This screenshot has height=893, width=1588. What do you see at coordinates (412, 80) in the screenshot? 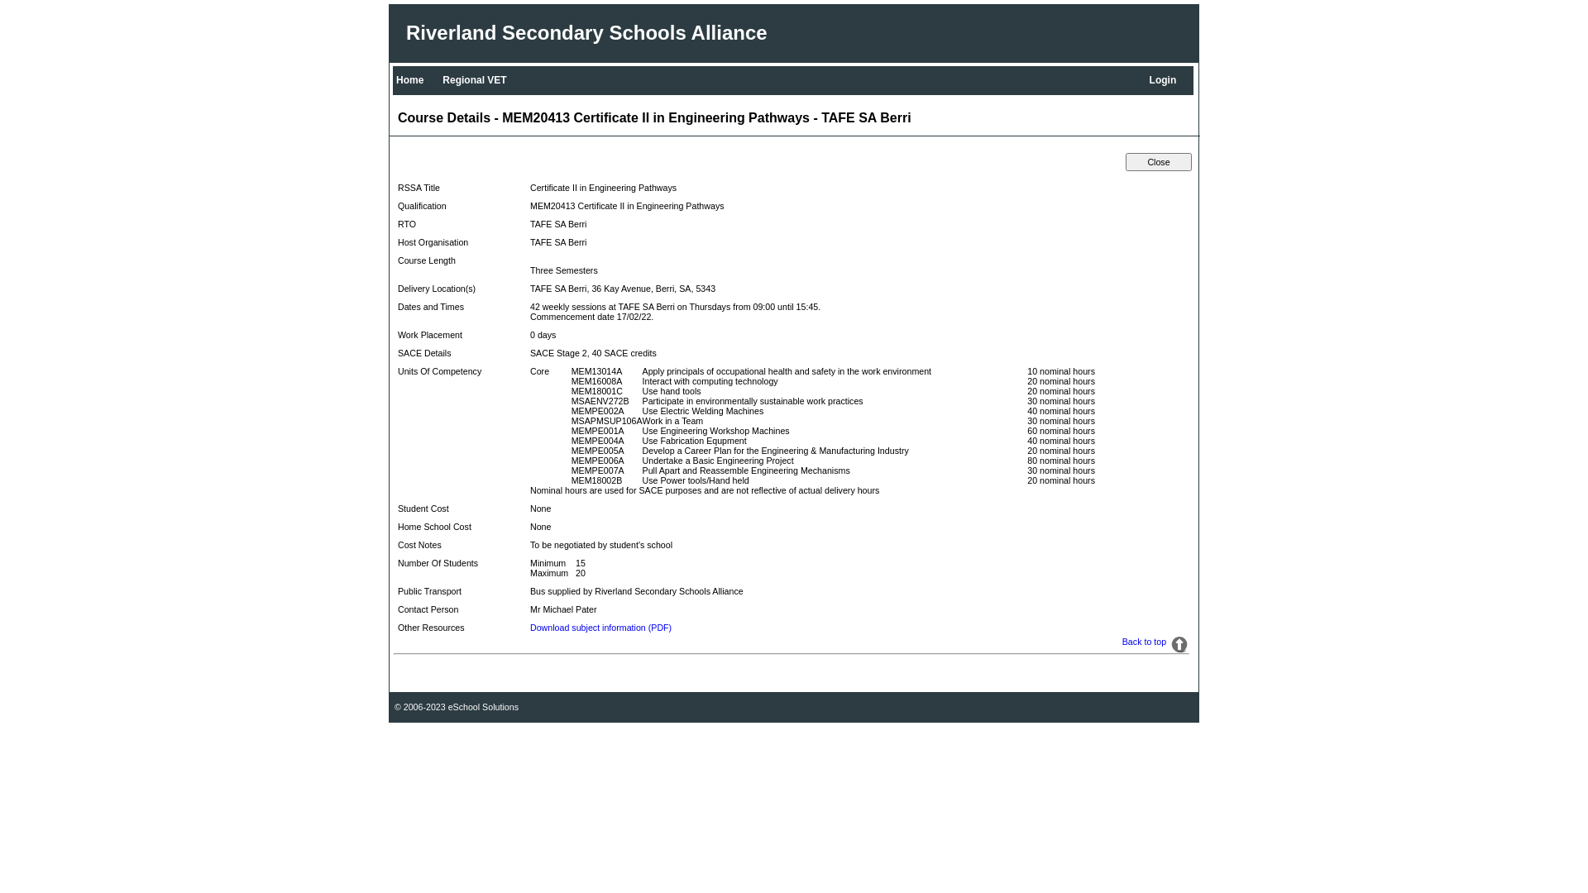
I see `Home` at bounding box center [412, 80].